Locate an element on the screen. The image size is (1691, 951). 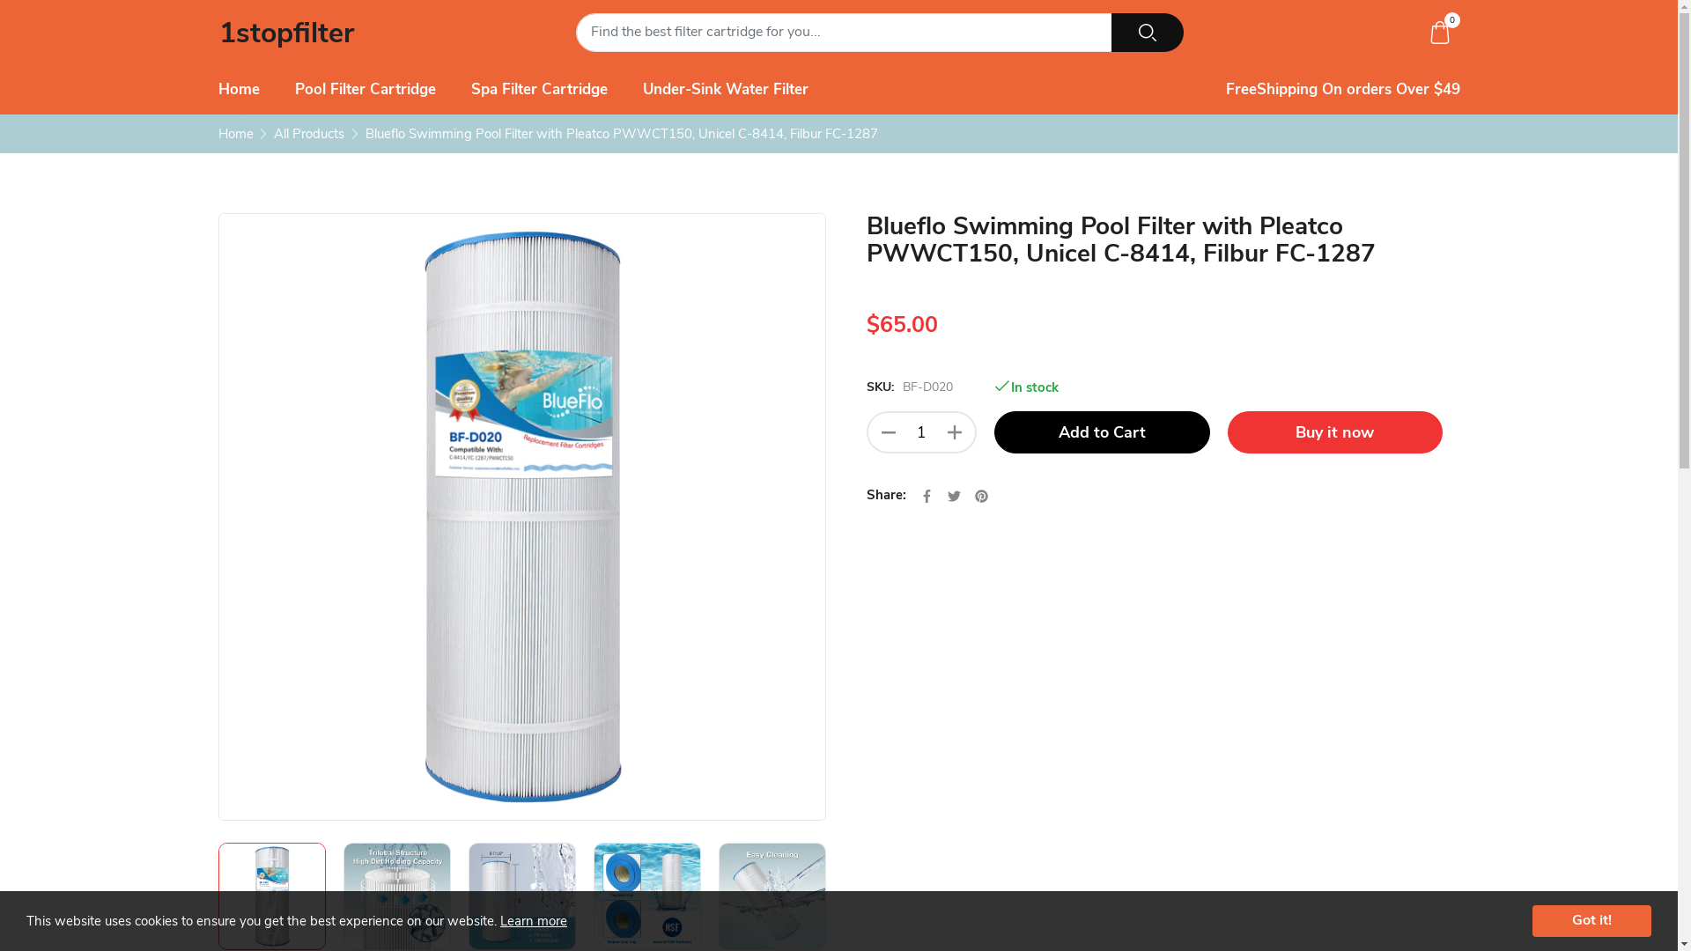
Under-Sink Water Filter is located at coordinates (726, 90).